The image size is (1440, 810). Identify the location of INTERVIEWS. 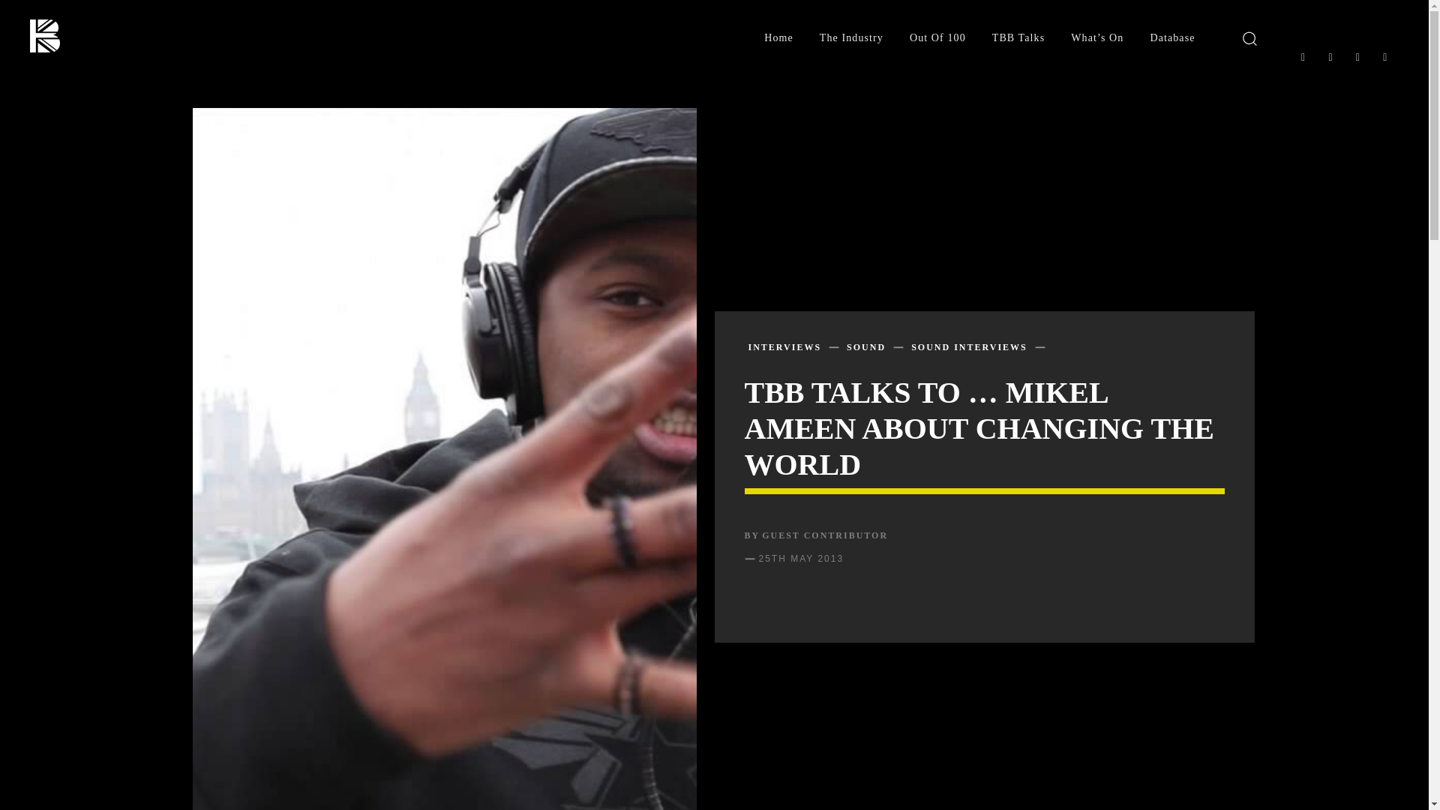
(785, 346).